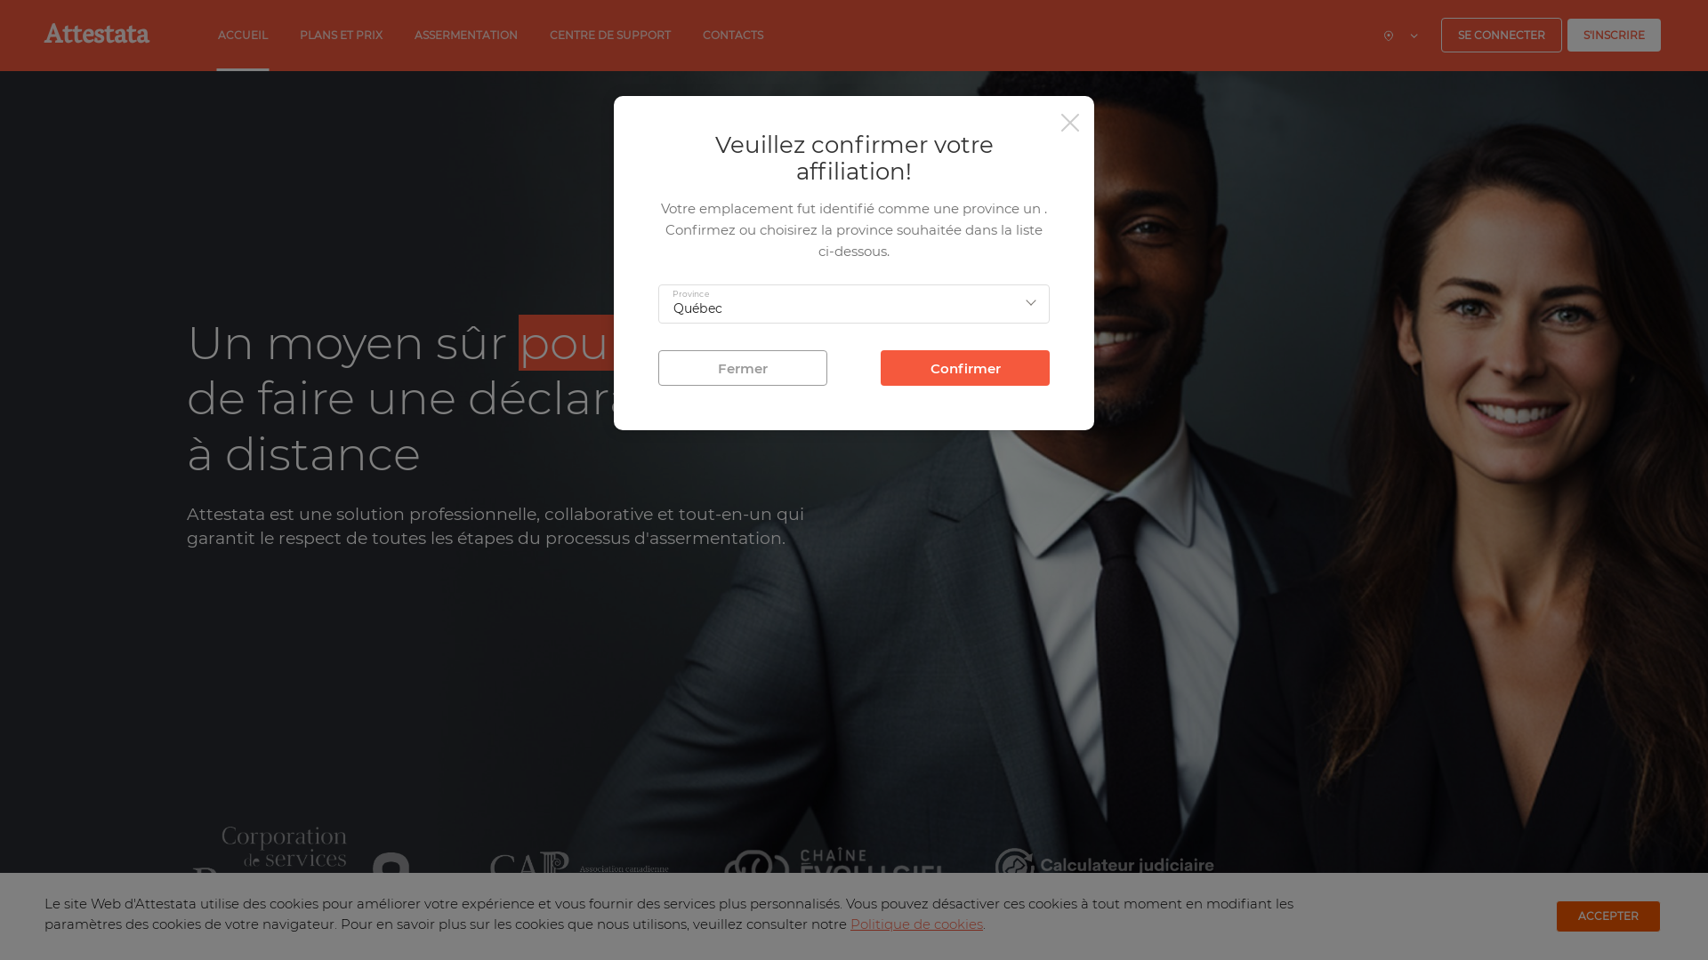  I want to click on CONTACTS, so click(733, 36).